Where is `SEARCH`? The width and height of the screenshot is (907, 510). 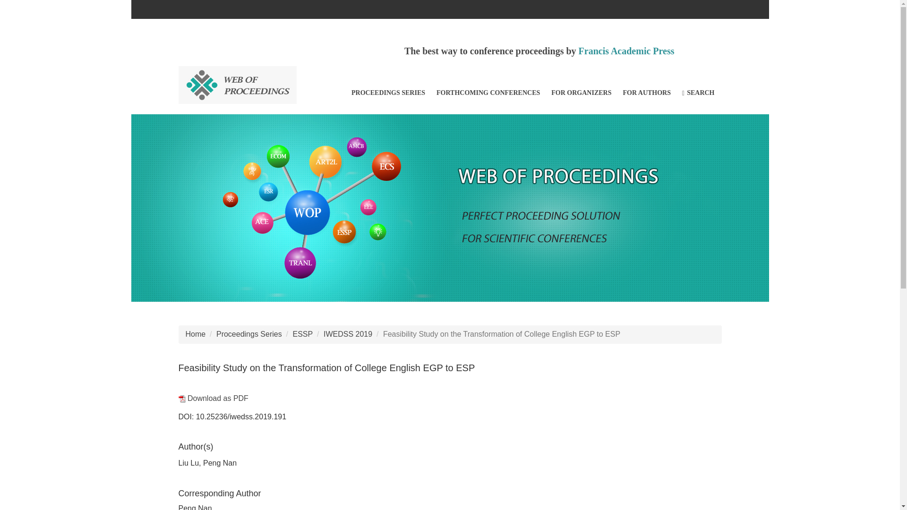 SEARCH is located at coordinates (698, 93).